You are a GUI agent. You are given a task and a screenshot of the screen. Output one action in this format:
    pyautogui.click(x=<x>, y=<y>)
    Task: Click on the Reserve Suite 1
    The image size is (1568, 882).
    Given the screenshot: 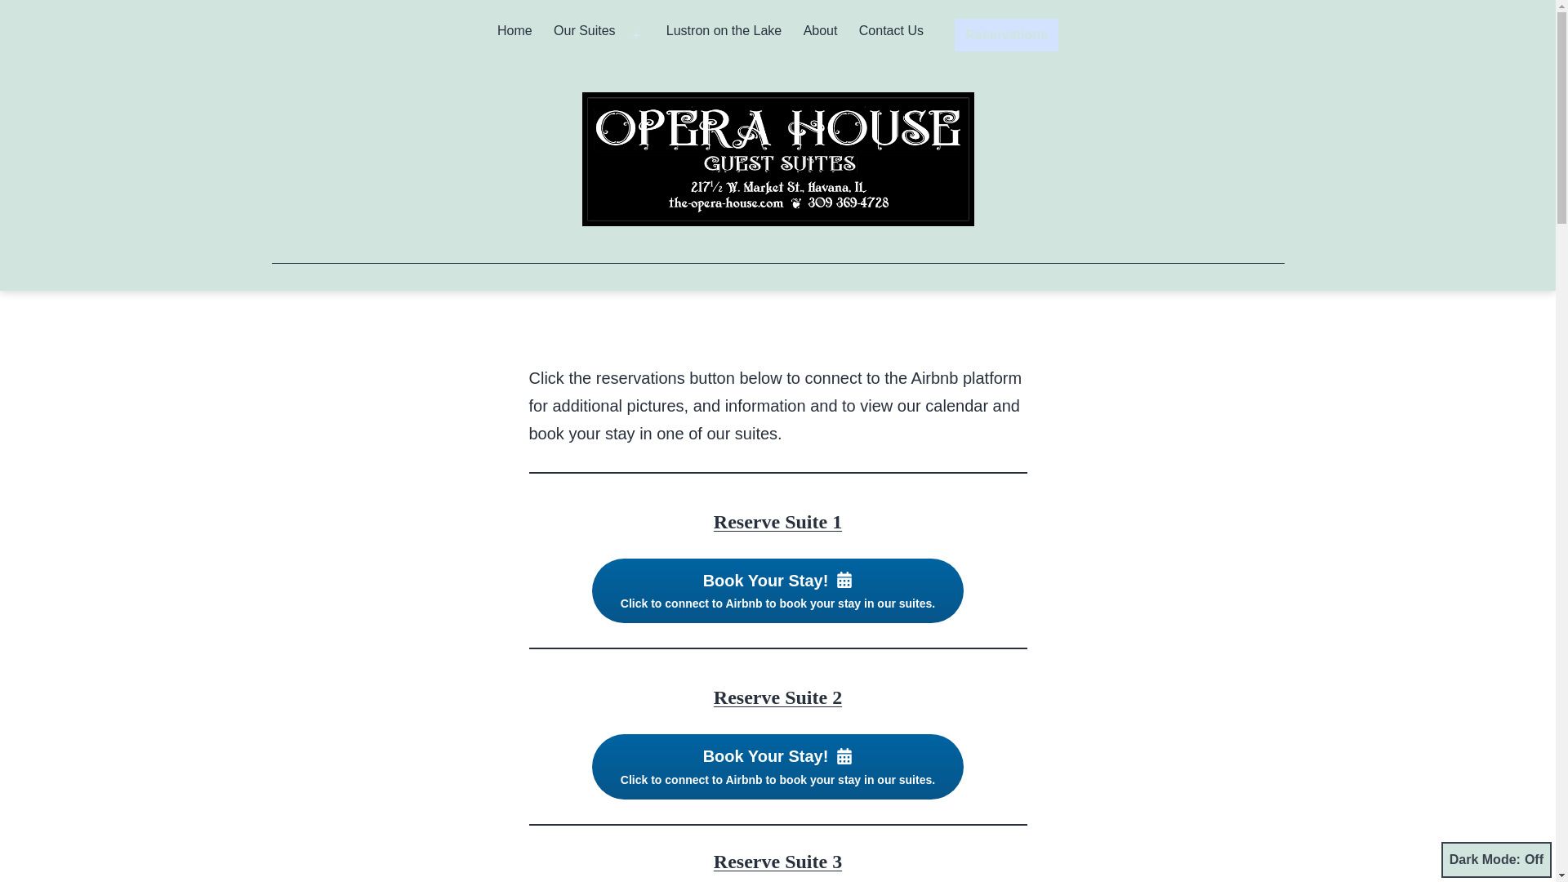 What is the action you would take?
    pyautogui.click(x=777, y=522)
    